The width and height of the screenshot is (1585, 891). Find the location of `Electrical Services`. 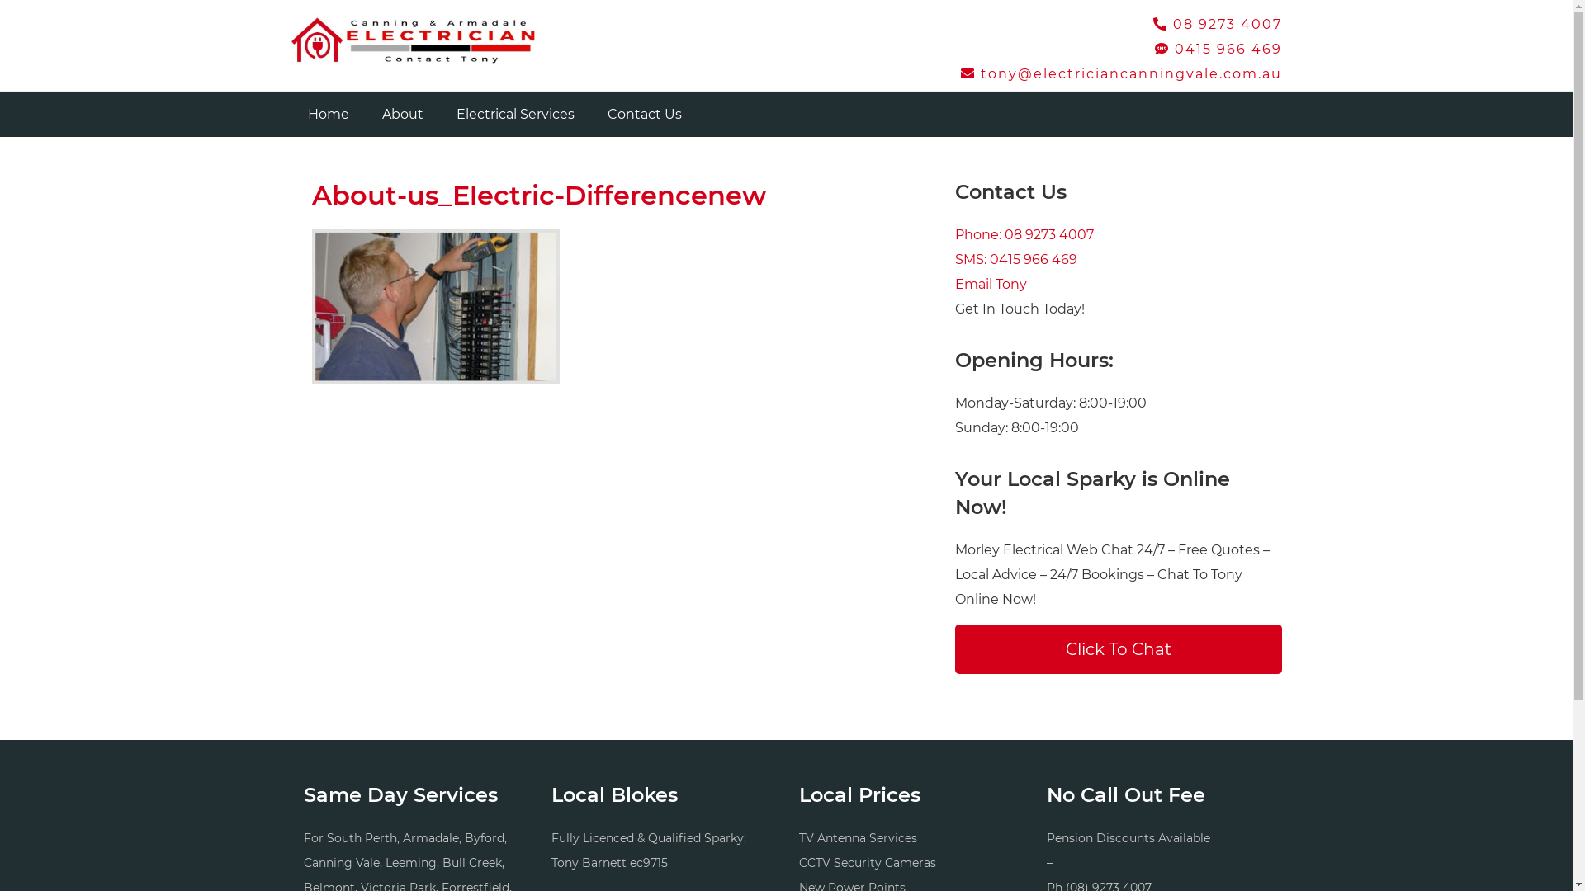

Electrical Services is located at coordinates (515, 114).